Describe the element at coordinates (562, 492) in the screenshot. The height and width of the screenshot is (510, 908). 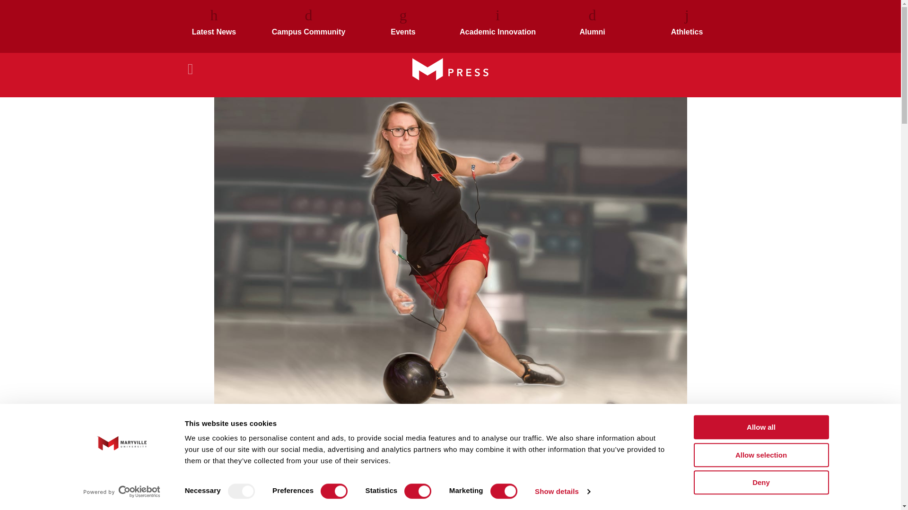
I see `Show details` at that location.